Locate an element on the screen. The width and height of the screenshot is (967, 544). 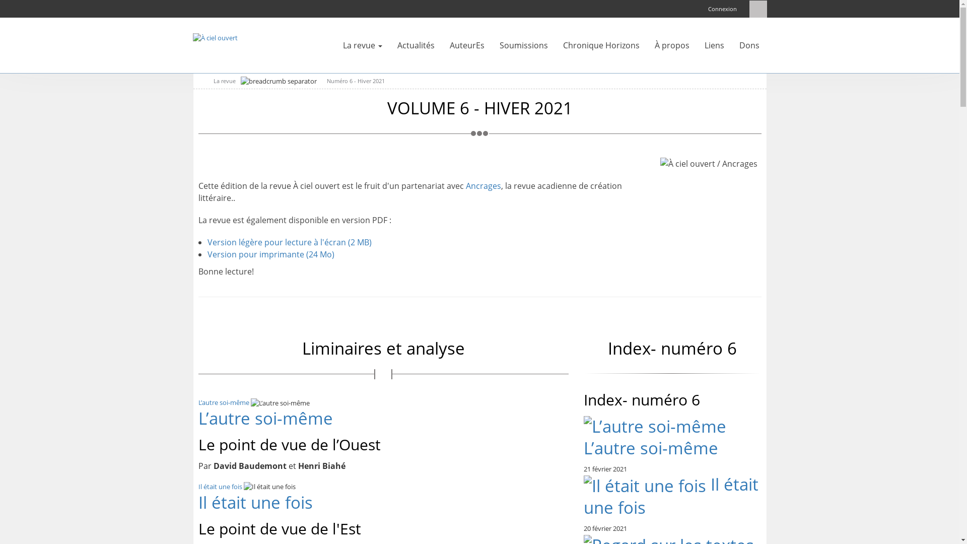
Liens is located at coordinates (714, 45).